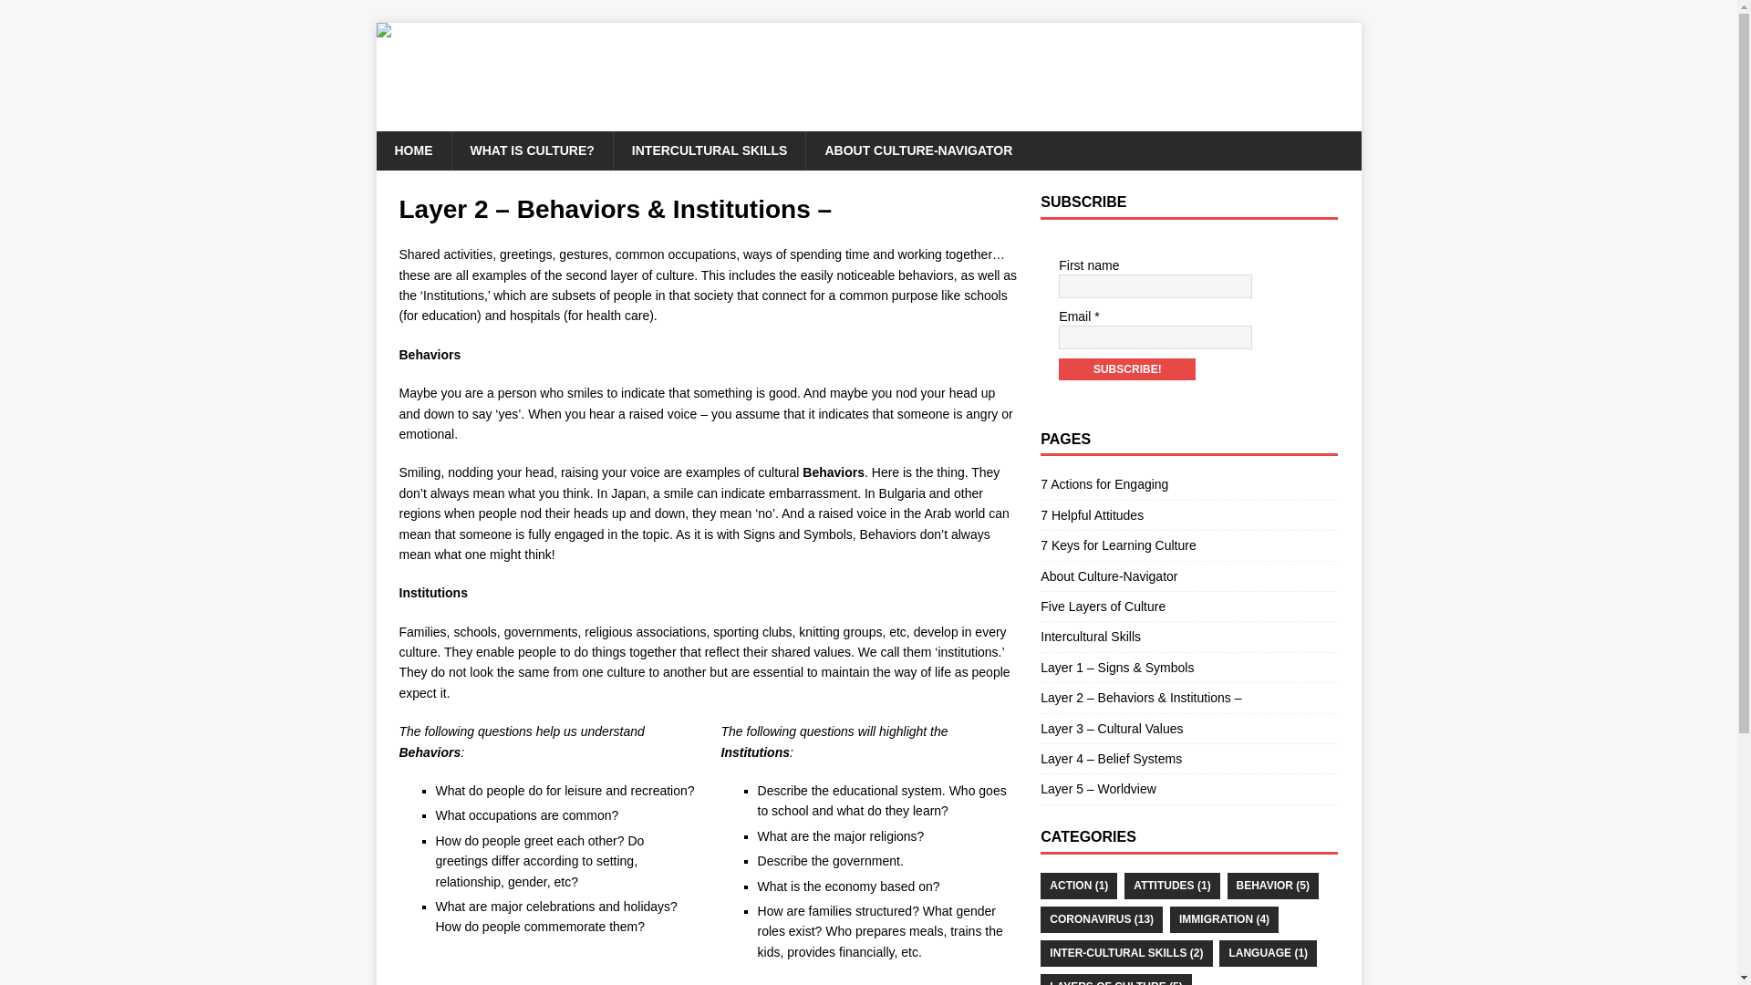 The image size is (1751, 985). Describe the element at coordinates (1188, 637) in the screenshot. I see `Intercultural Skills` at that location.